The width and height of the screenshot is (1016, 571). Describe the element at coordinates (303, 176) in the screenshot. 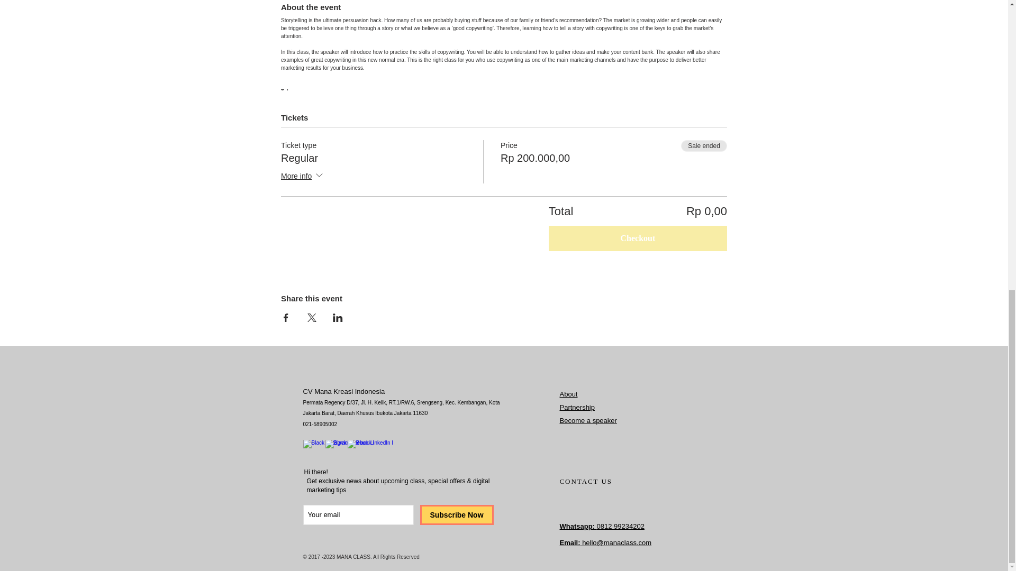

I see `More info` at that location.